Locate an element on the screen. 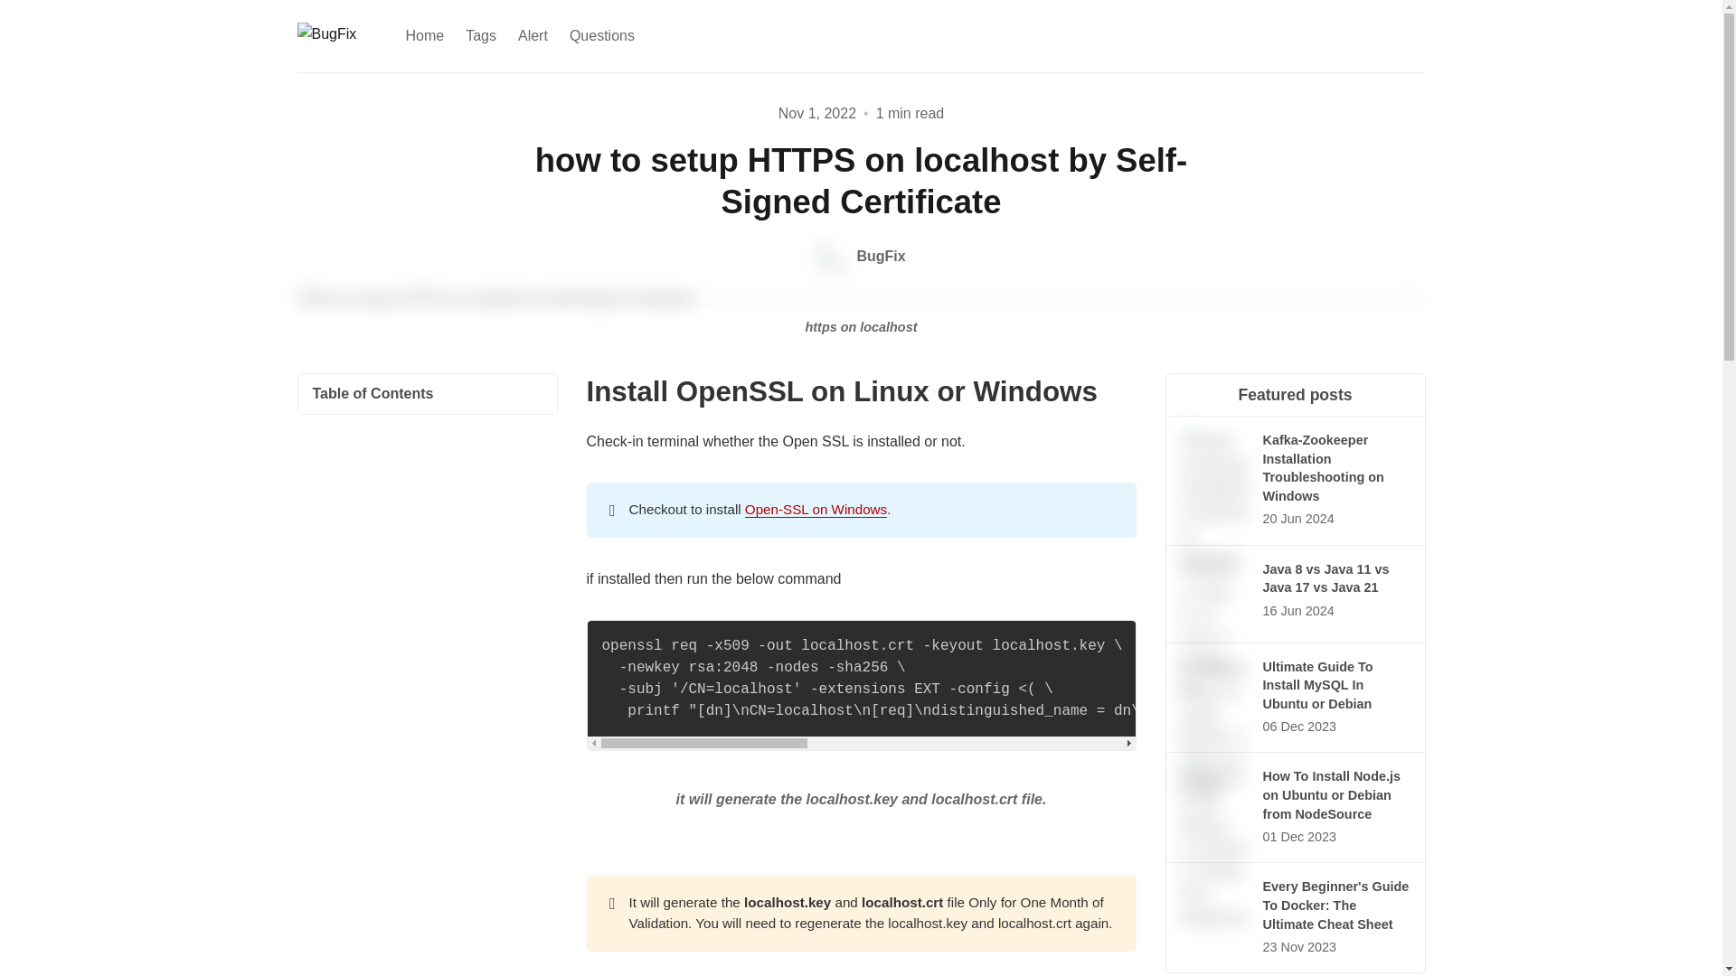 This screenshot has width=1736, height=976. Search is located at coordinates (1410, 36).